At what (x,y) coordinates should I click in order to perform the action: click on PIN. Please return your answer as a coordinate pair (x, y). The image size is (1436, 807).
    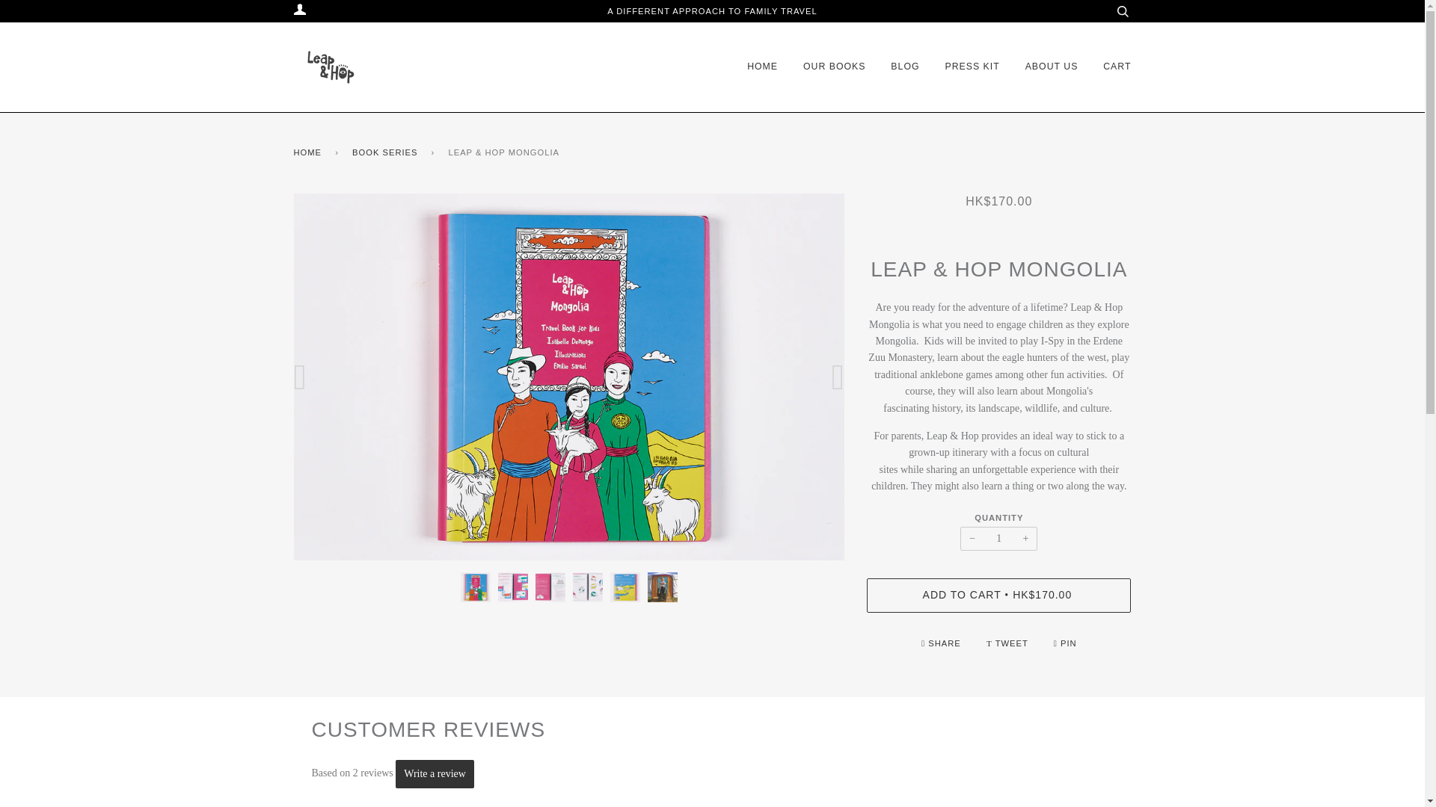
    Looking at the image, I should click on (1065, 643).